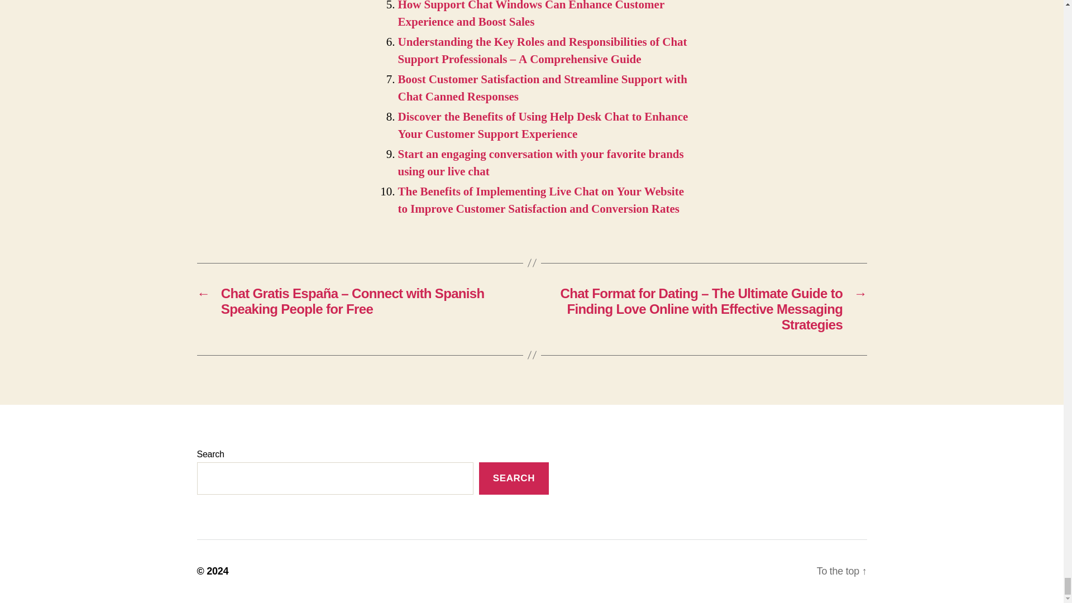  What do you see at coordinates (514, 478) in the screenshot?
I see `SEARCH` at bounding box center [514, 478].